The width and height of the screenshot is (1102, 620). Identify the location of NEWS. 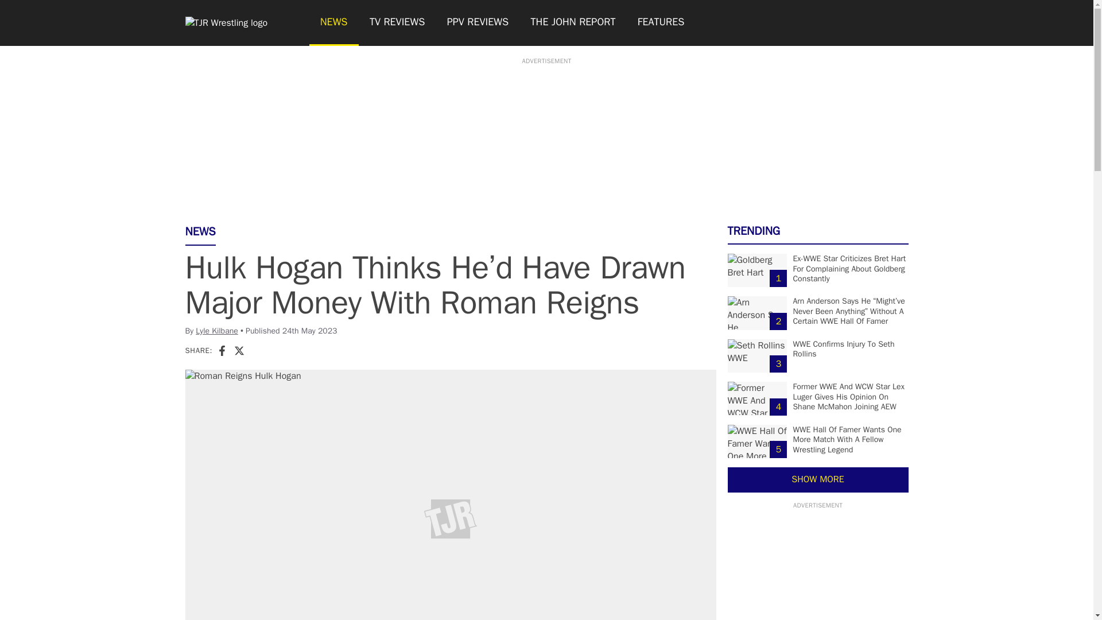
(333, 23).